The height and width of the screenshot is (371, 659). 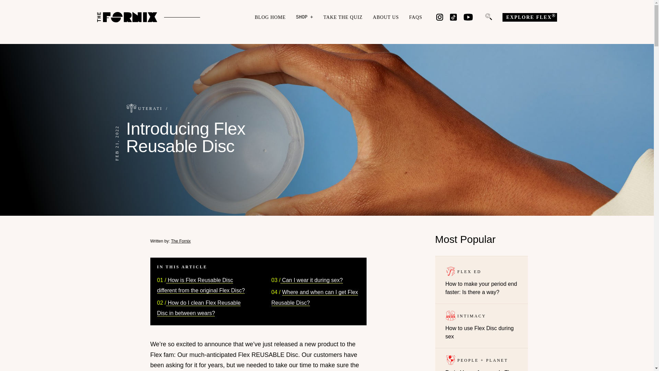 I want to click on category-image, so click(x=450, y=271).